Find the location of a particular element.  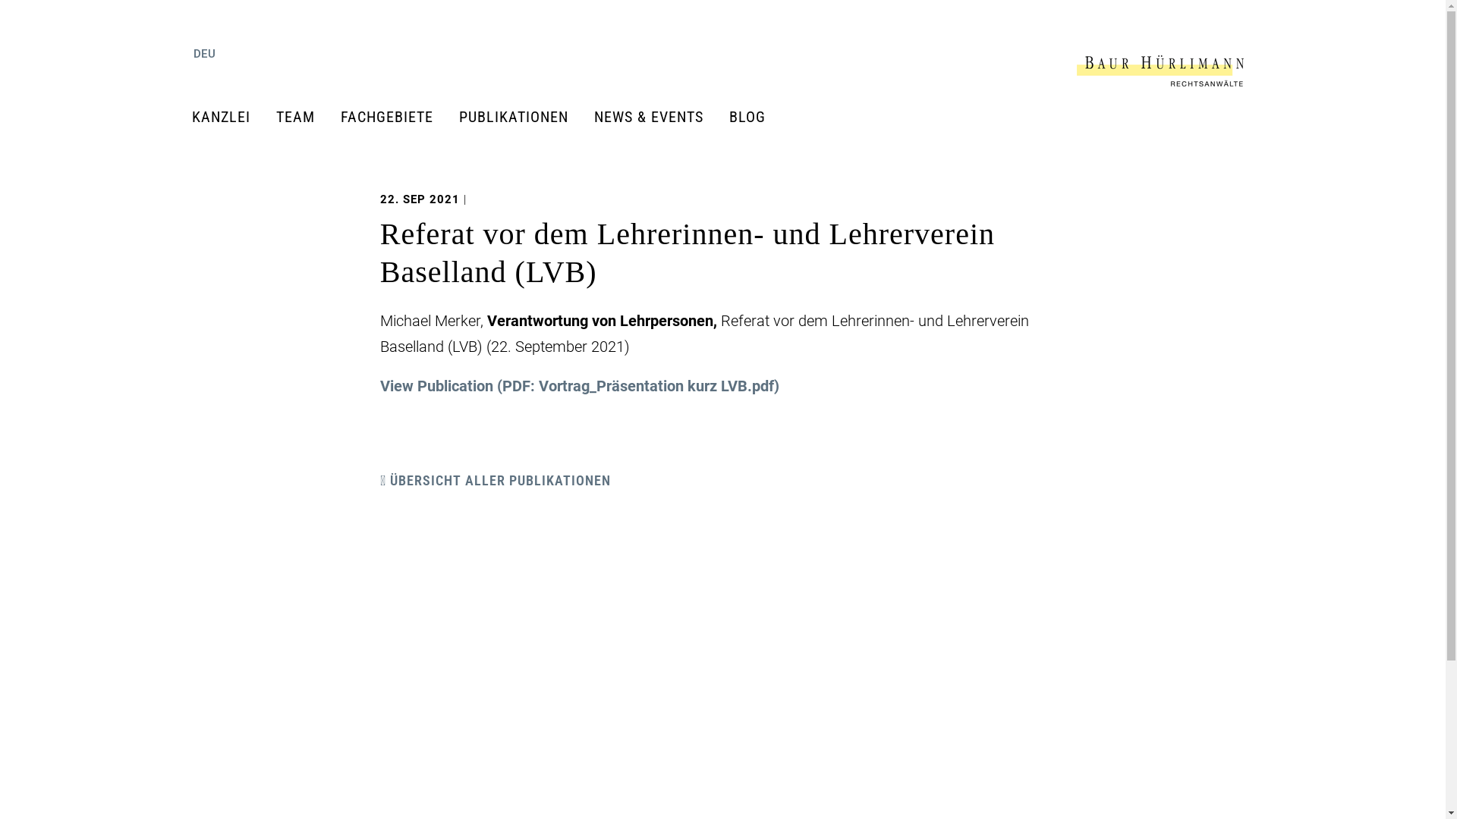

BLOG is located at coordinates (753, 117).